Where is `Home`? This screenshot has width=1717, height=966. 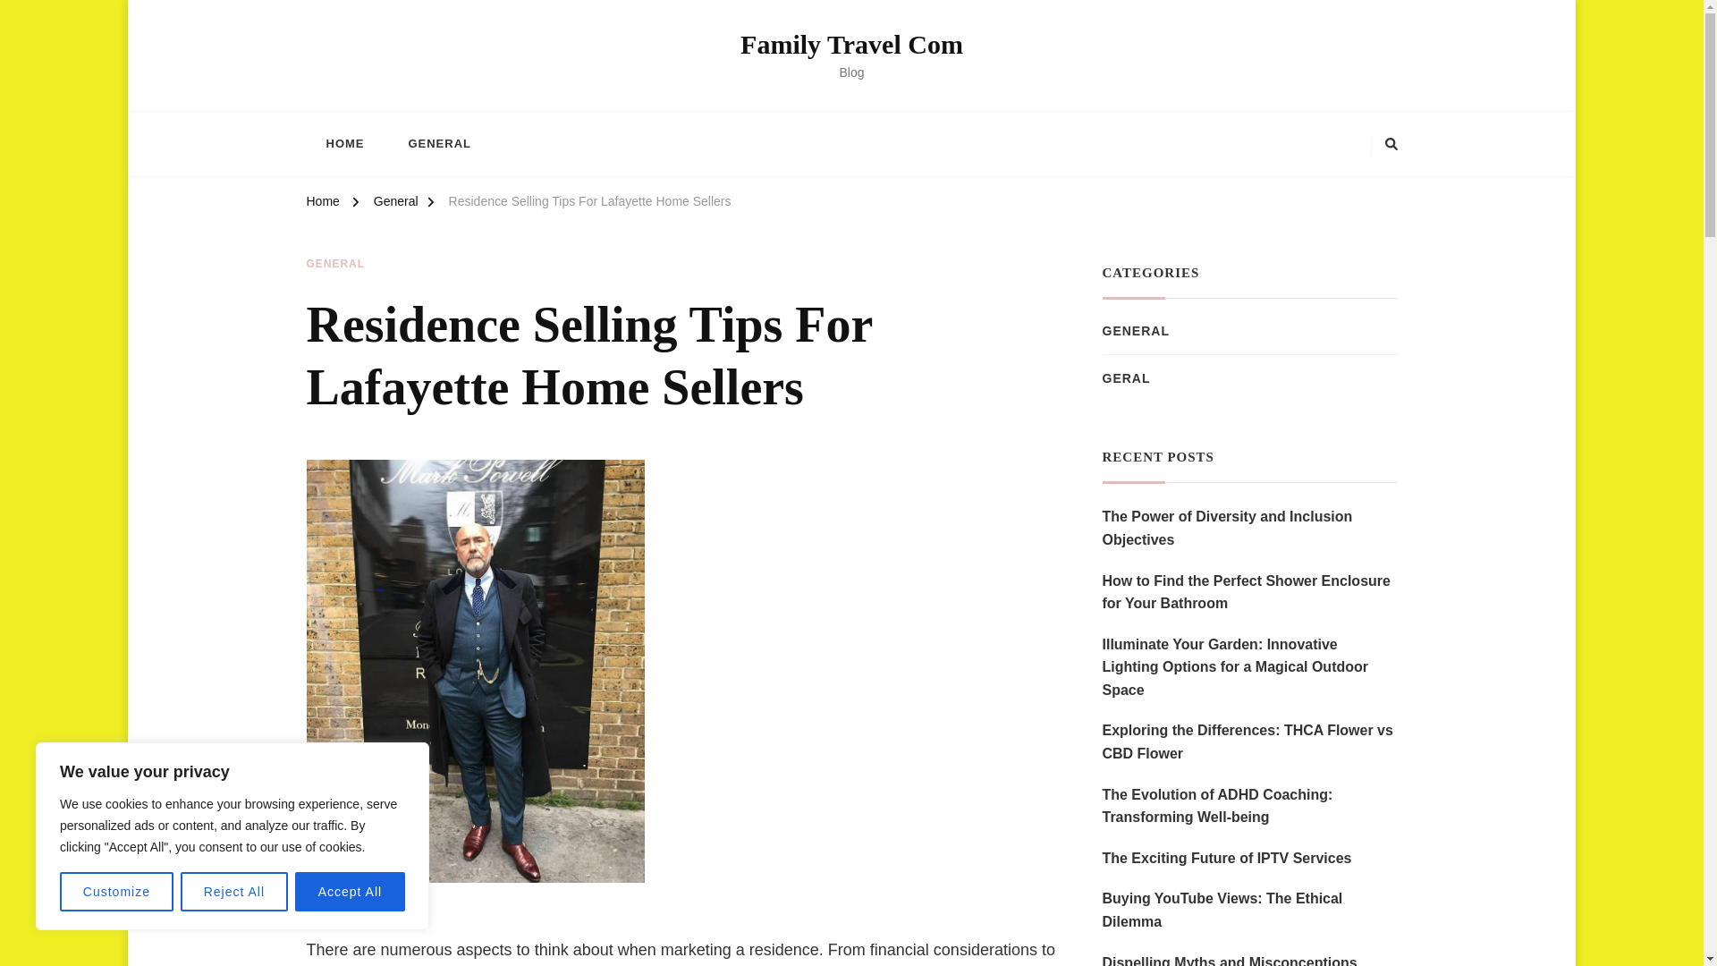
Home is located at coordinates (322, 204).